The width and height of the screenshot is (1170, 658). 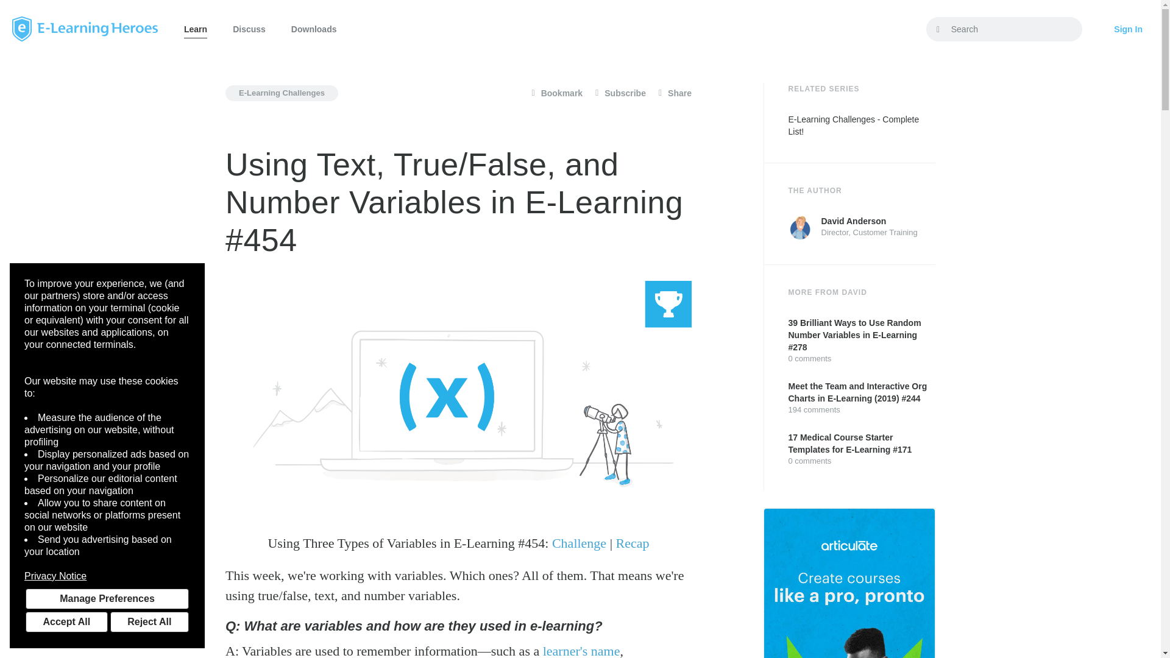 What do you see at coordinates (801, 228) in the screenshot?
I see `David Anderson` at bounding box center [801, 228].